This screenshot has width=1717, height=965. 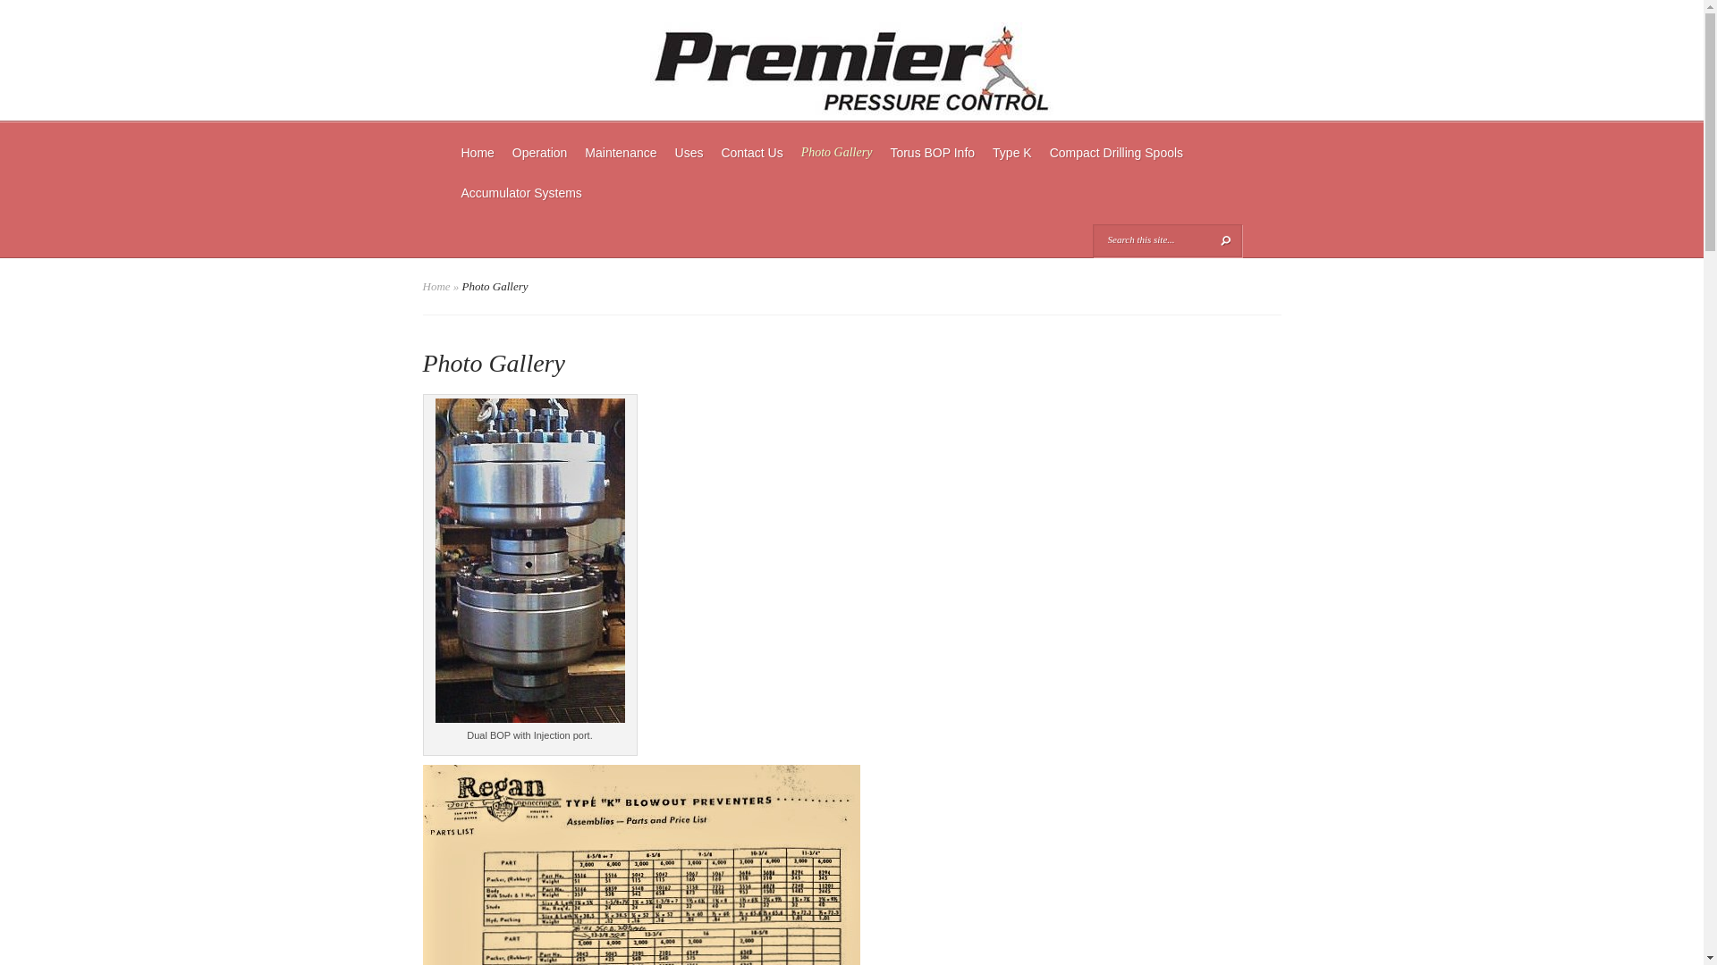 I want to click on Search this site..., so click(x=1154, y=239).